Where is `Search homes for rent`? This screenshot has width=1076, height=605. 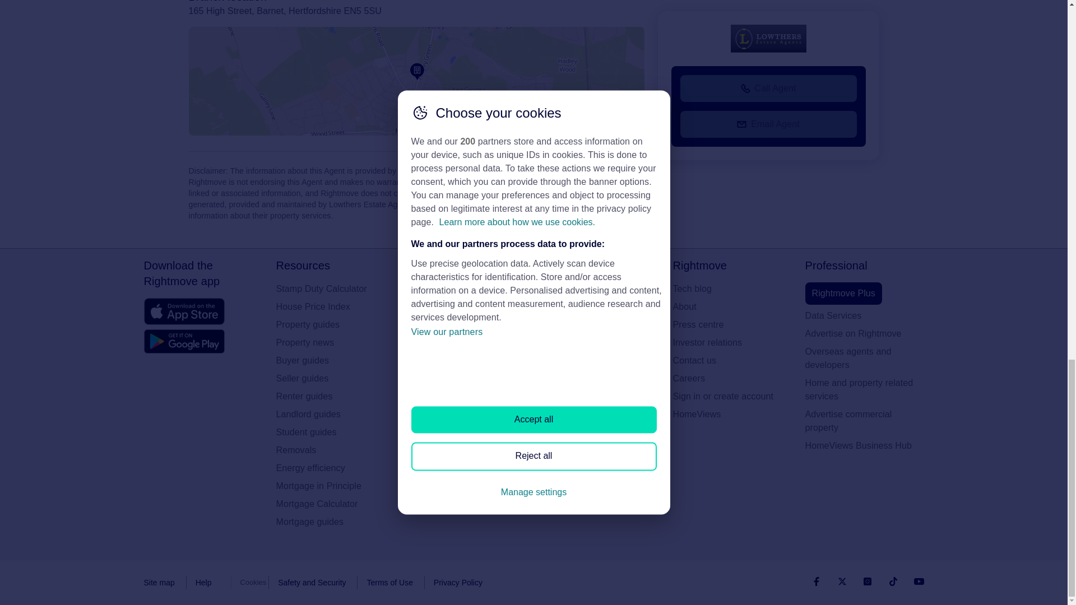
Search homes for rent is located at coordinates (467, 307).